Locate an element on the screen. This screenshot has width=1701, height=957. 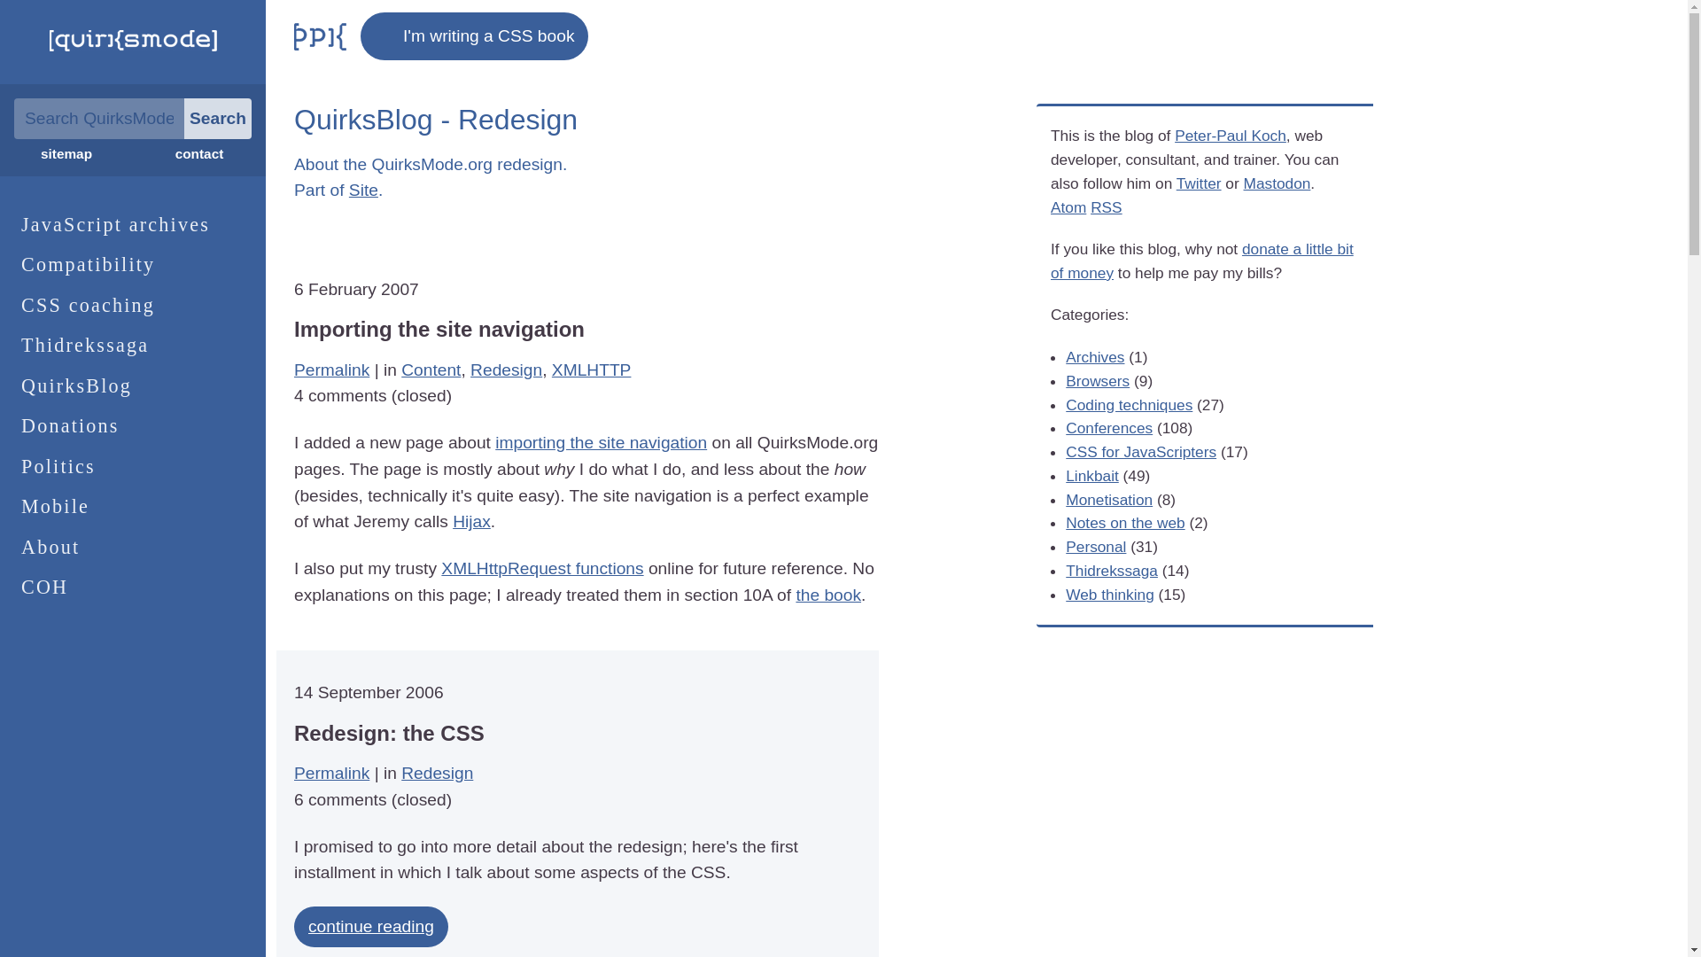
Hijax is located at coordinates (471, 521).